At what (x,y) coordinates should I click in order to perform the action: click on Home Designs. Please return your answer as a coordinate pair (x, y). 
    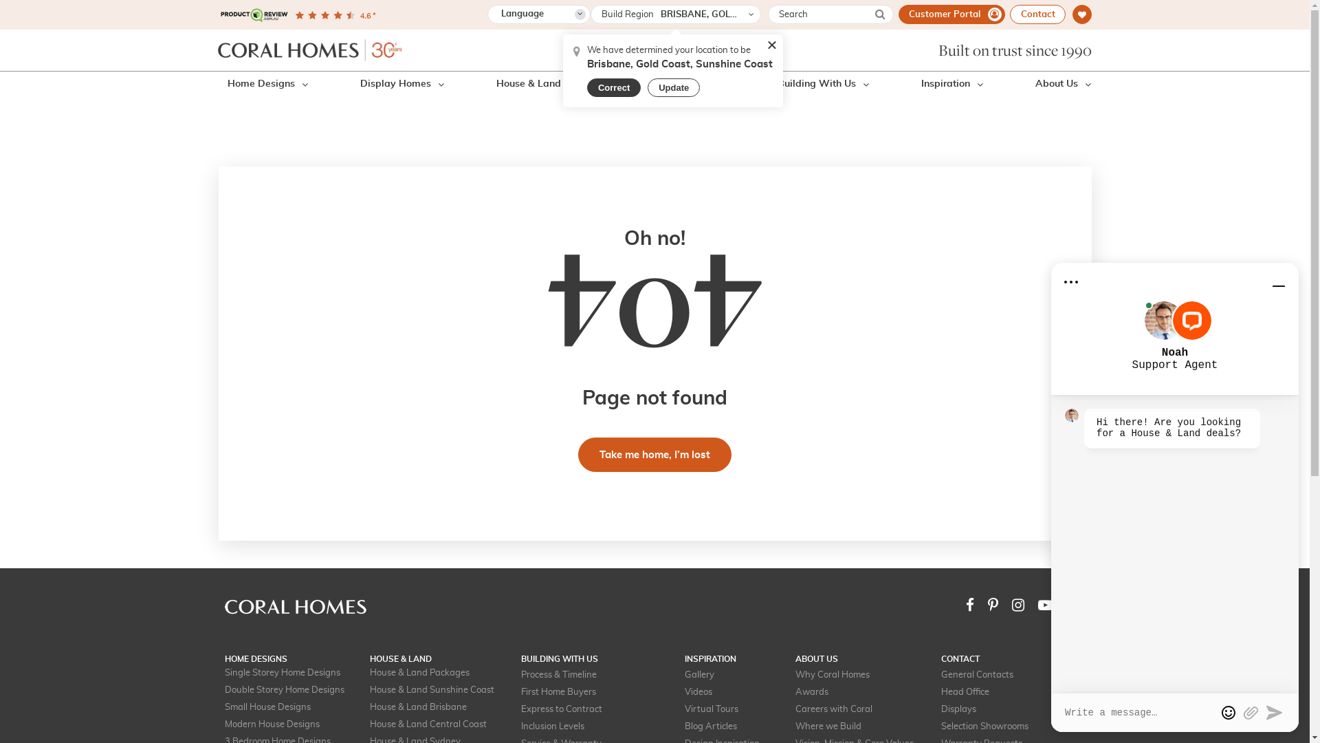
    Looking at the image, I should click on (267, 85).